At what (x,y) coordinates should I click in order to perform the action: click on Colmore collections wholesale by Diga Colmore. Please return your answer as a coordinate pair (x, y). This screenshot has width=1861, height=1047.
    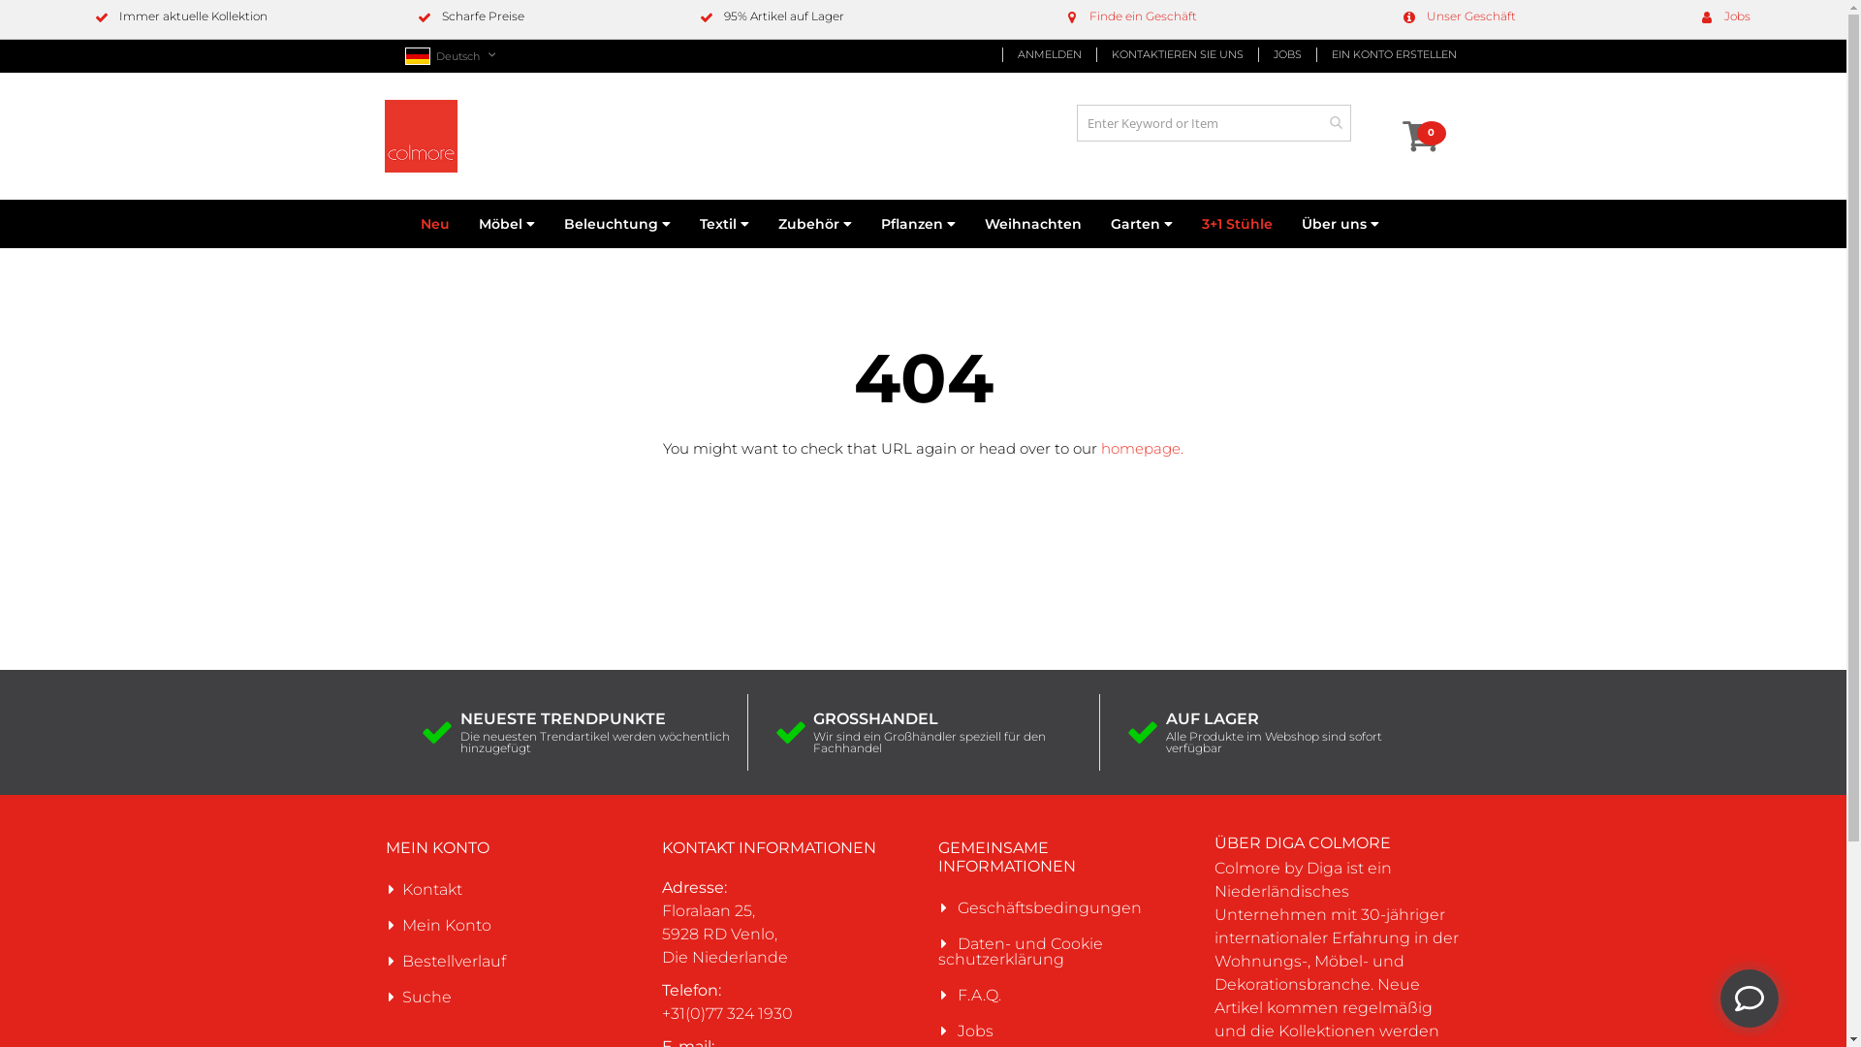
    Looking at the image, I should click on (421, 136).